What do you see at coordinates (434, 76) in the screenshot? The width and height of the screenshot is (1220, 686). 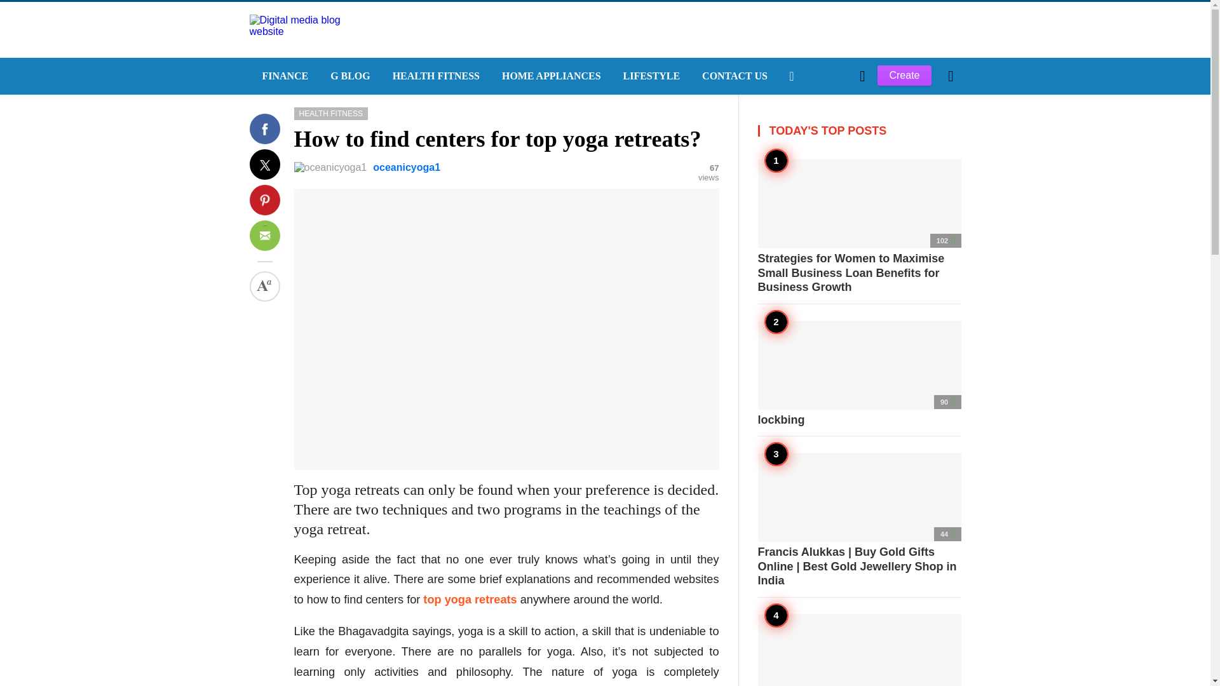 I see `HEALTH FITNESS` at bounding box center [434, 76].